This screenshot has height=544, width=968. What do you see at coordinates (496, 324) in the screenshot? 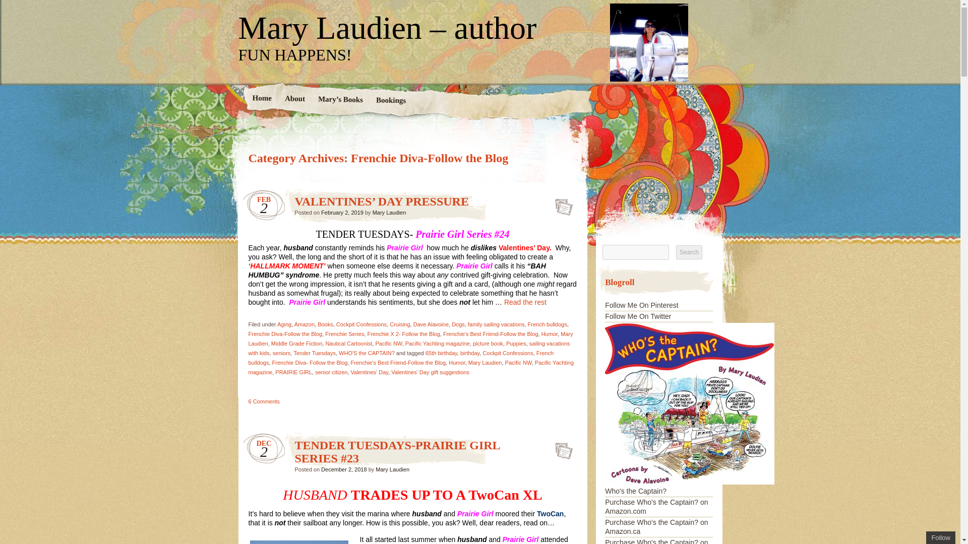
I see `family sailing vacations` at bounding box center [496, 324].